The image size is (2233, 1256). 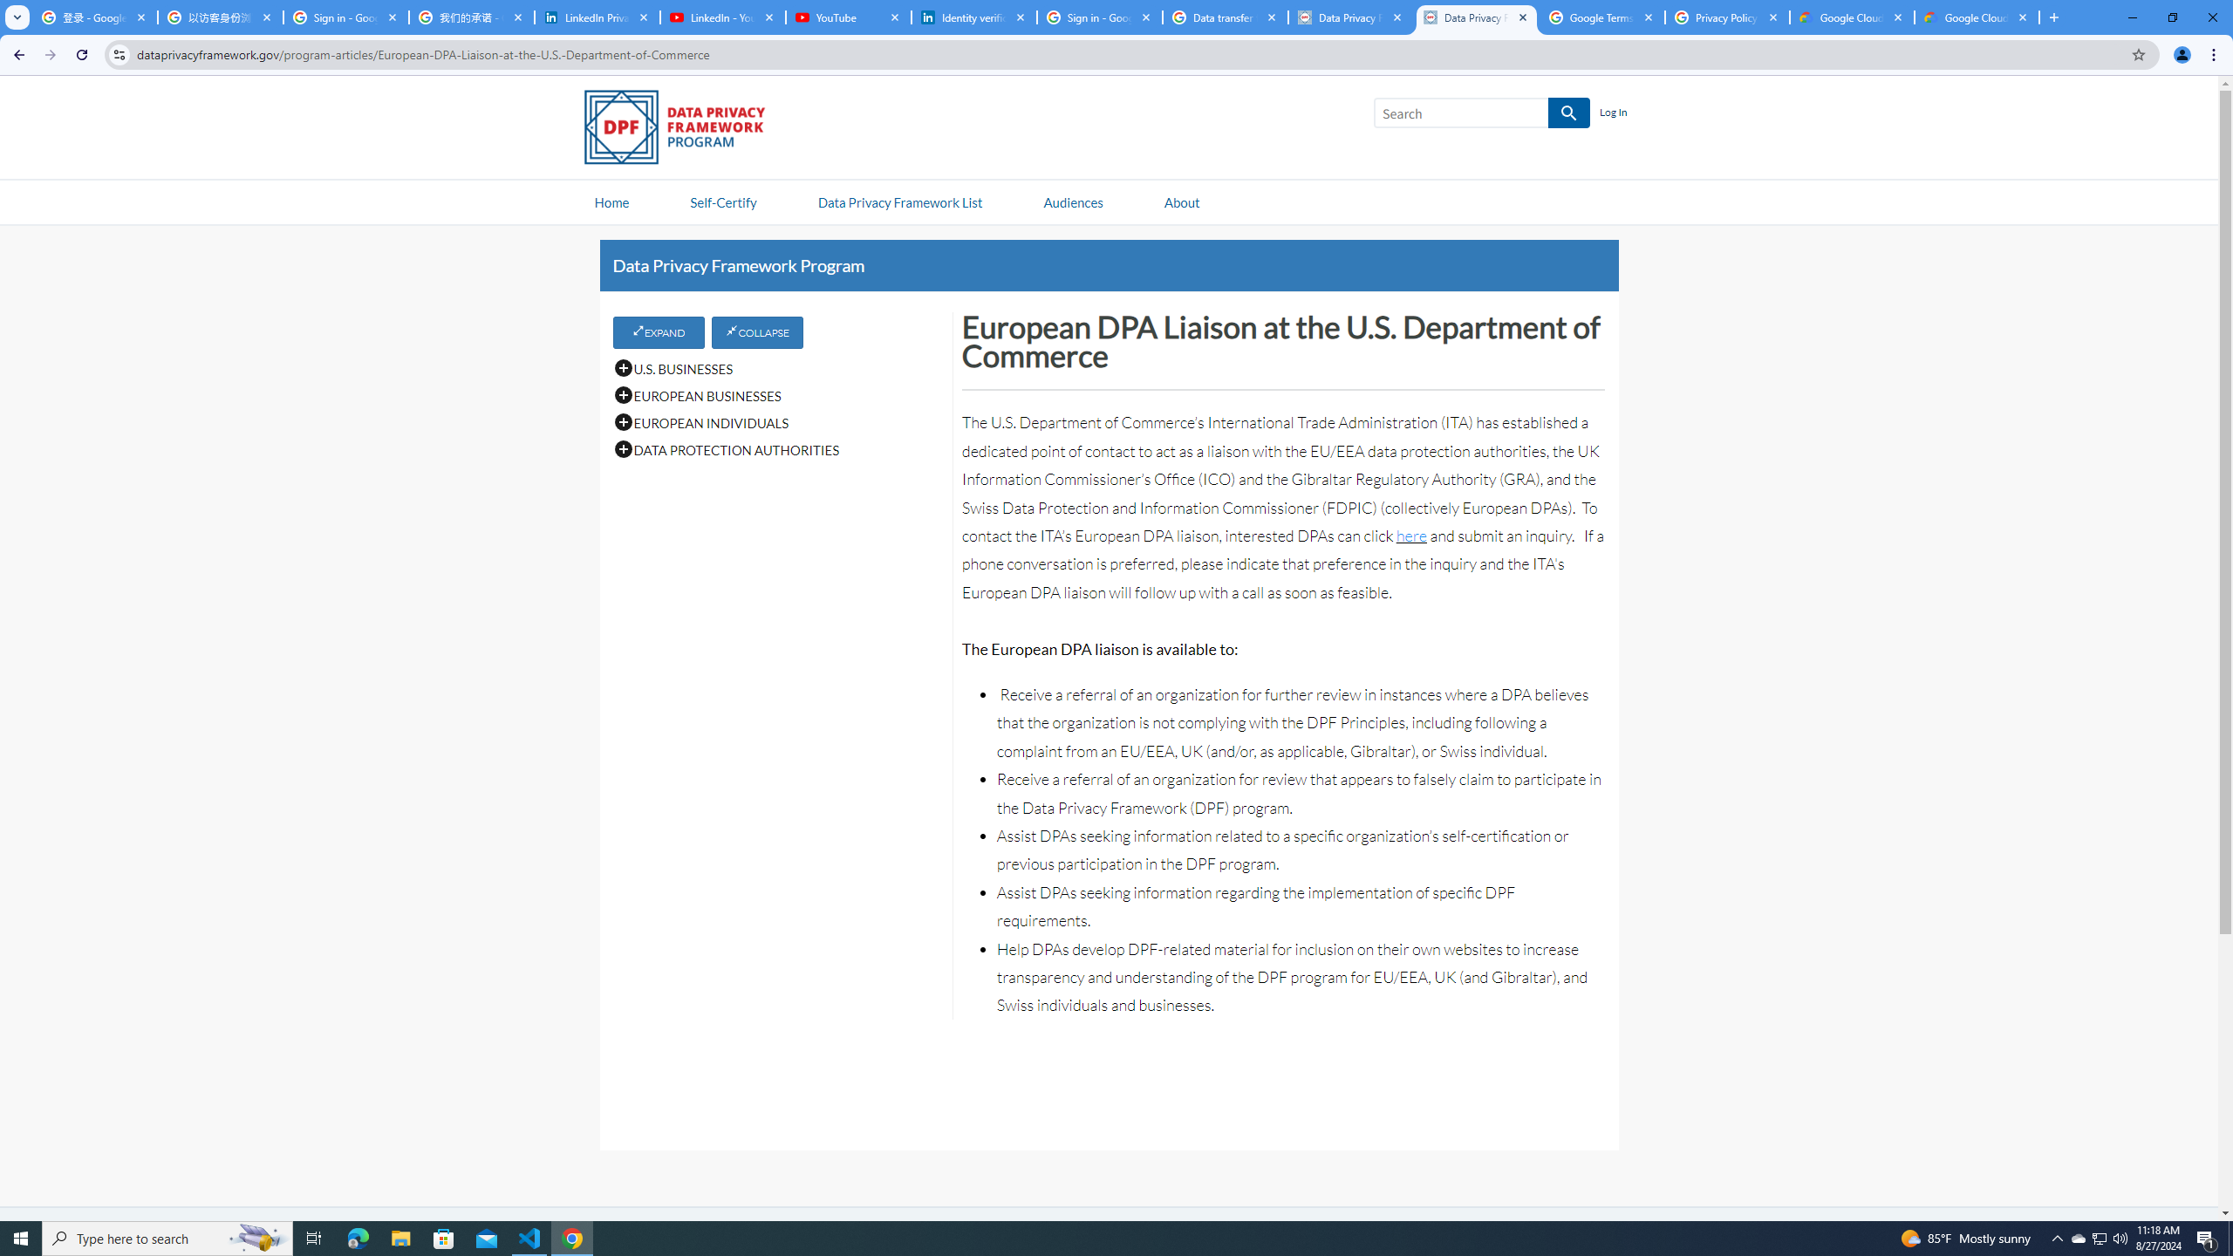 What do you see at coordinates (597, 17) in the screenshot?
I see `LinkedIn Privacy Policy` at bounding box center [597, 17].